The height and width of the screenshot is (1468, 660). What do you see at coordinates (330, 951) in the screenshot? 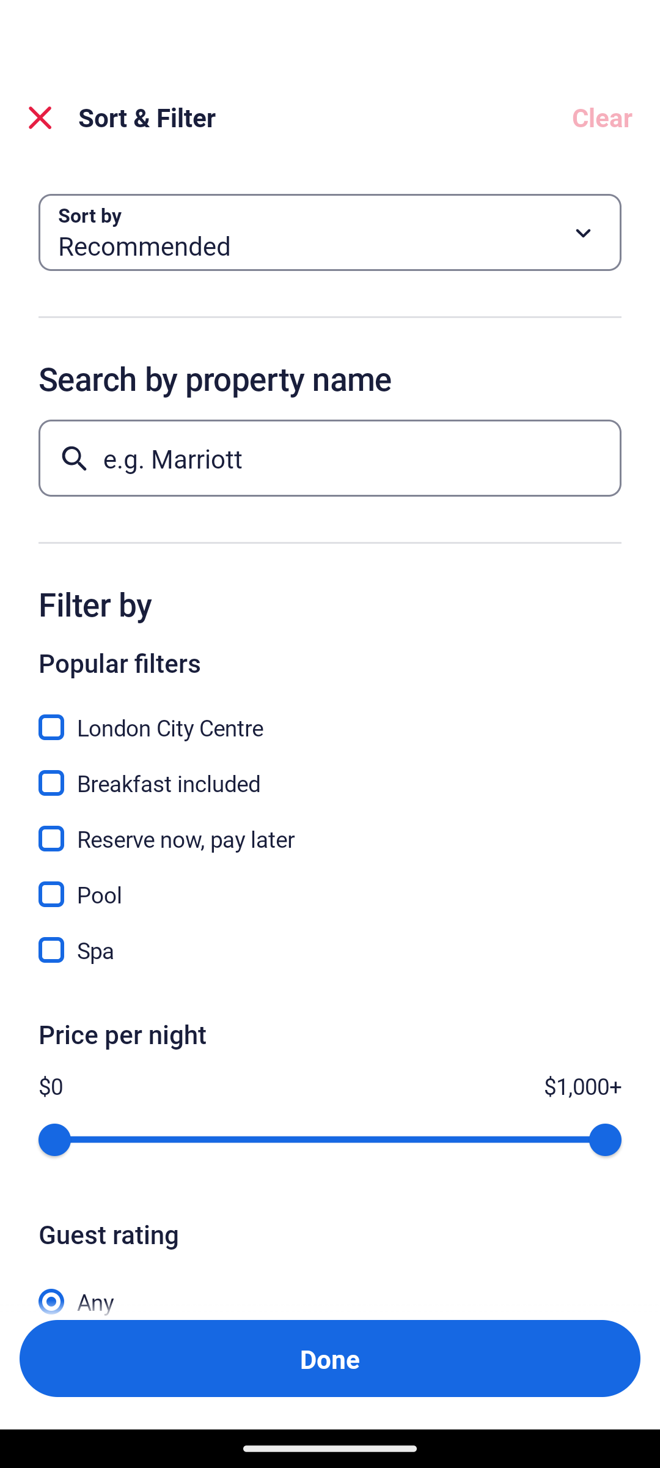
I see `Spa, Spa` at bounding box center [330, 951].